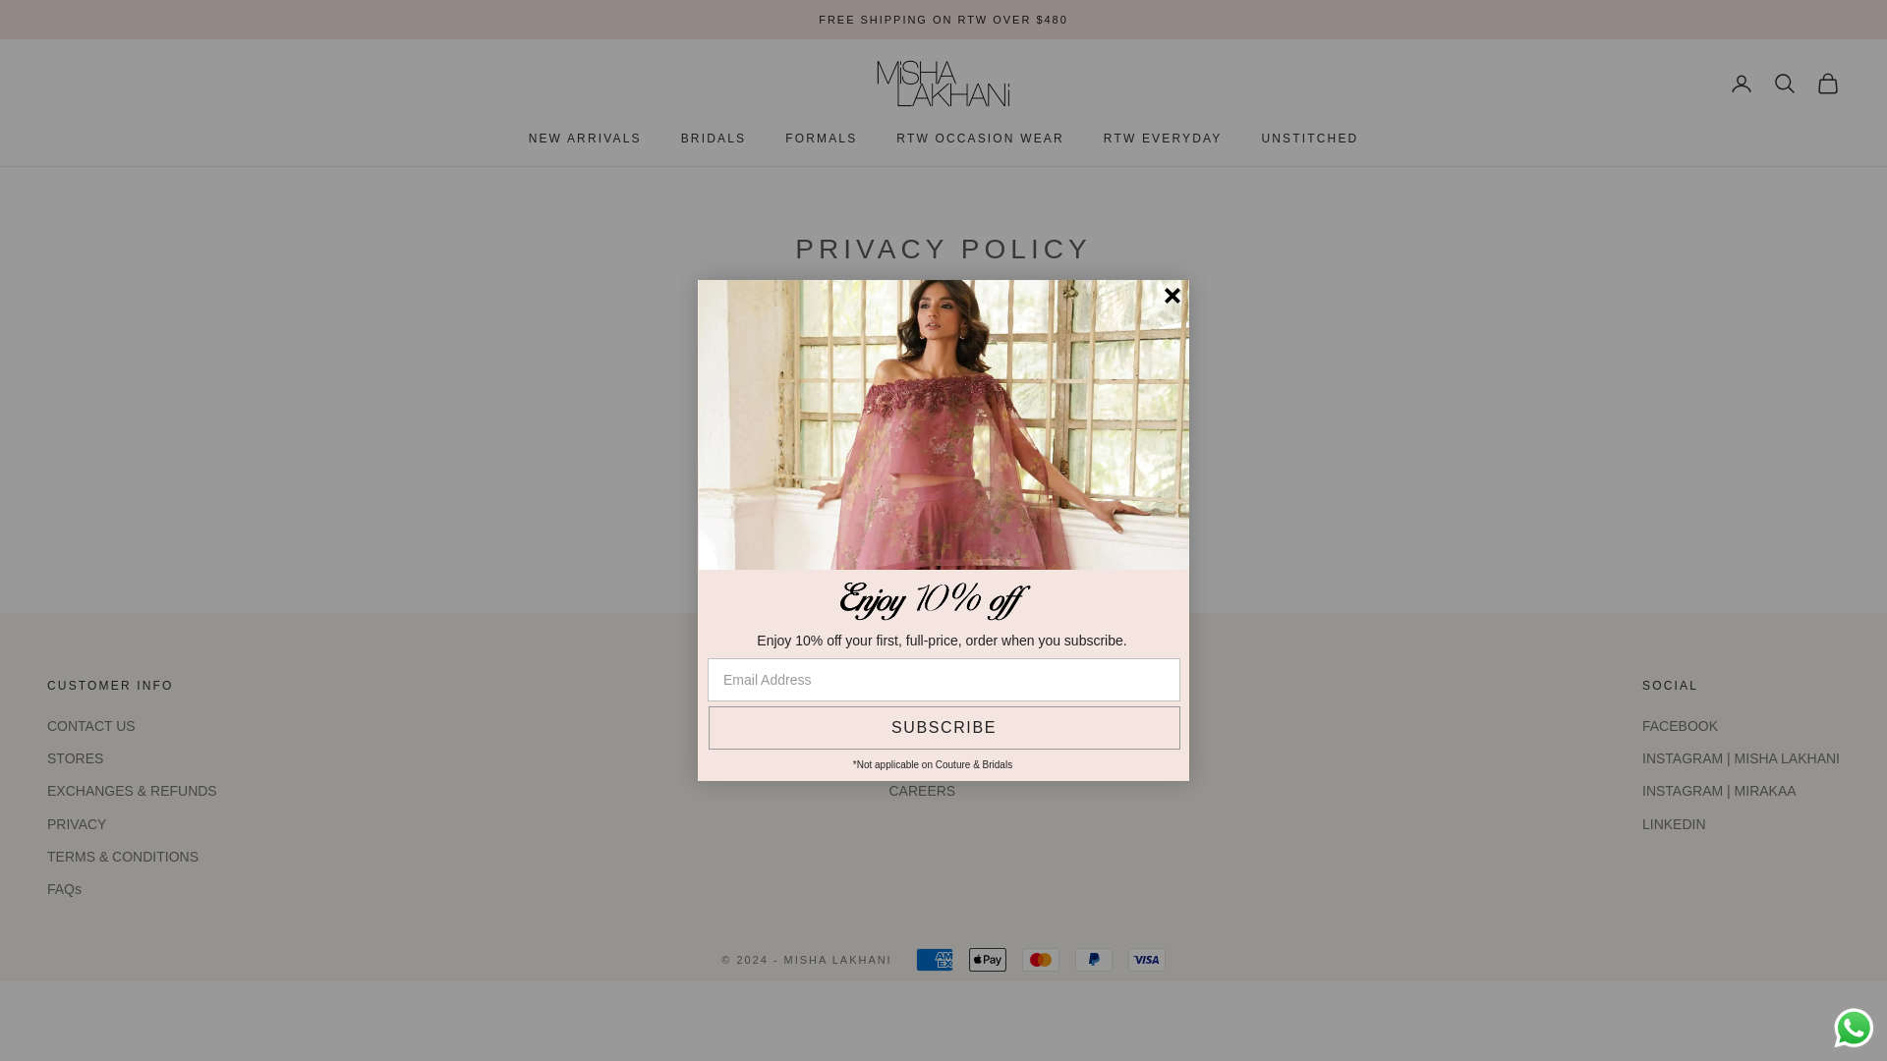 The image size is (1887, 1061). I want to click on Open bag, so click(1828, 84).